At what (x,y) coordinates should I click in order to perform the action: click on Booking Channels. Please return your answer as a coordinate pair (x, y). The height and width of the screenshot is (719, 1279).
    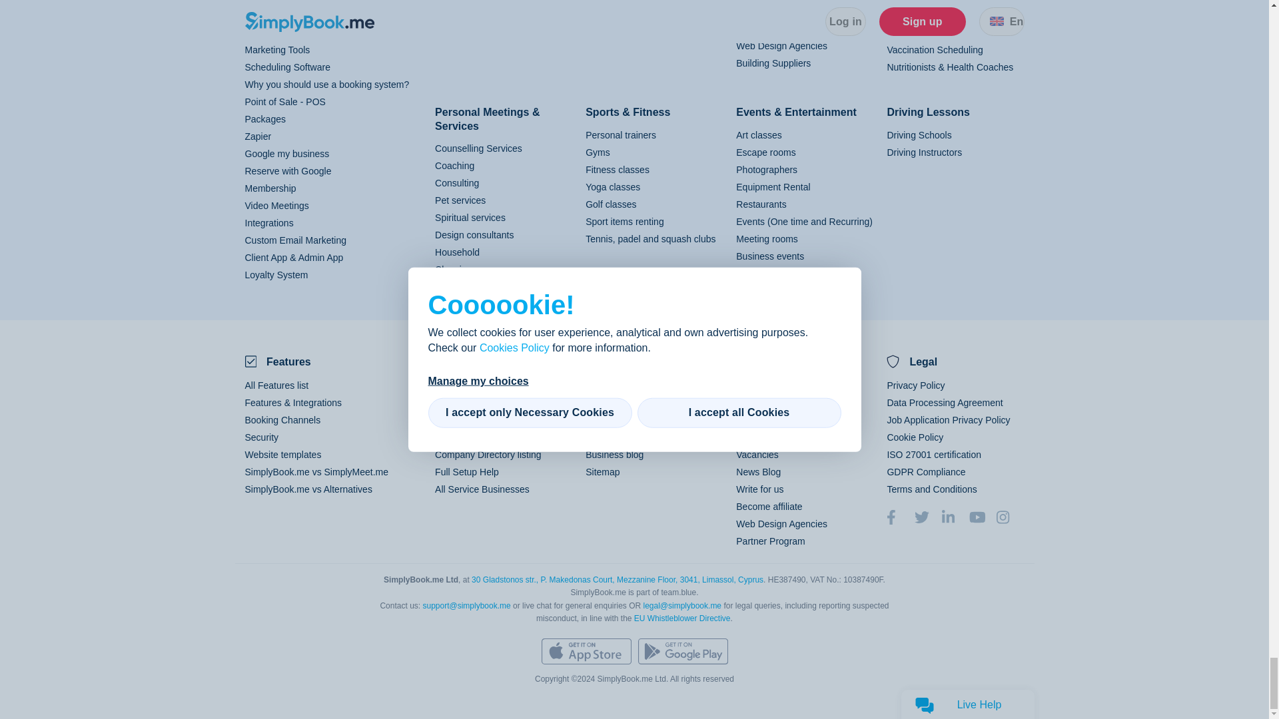
    Looking at the image, I should click on (282, 420).